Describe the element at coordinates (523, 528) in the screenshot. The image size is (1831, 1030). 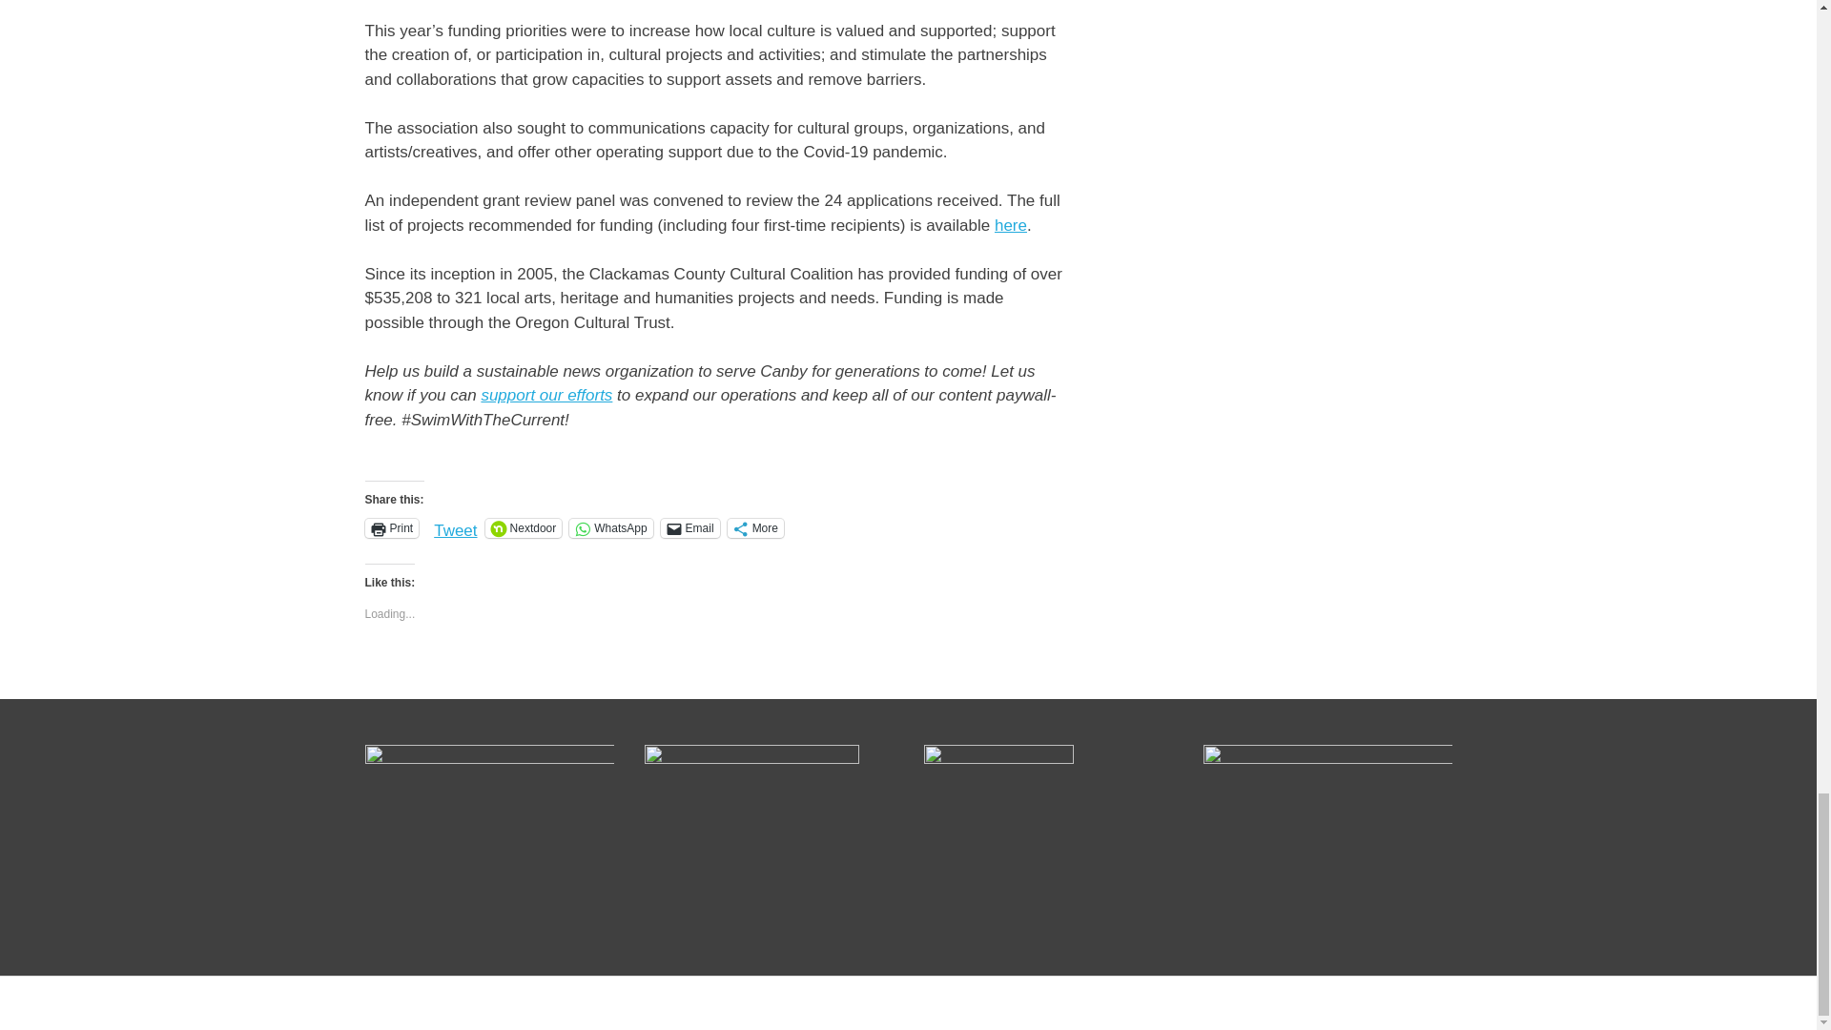
I see `Click to share on Nextdoor` at that location.